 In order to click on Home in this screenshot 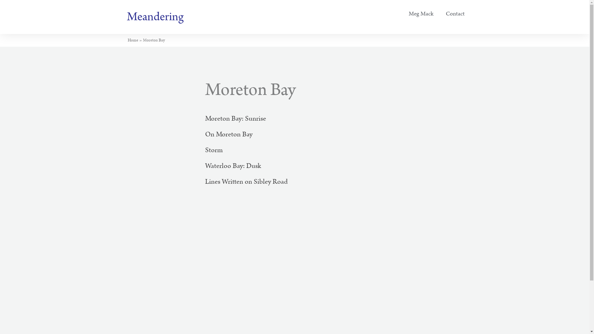, I will do `click(133, 40)`.